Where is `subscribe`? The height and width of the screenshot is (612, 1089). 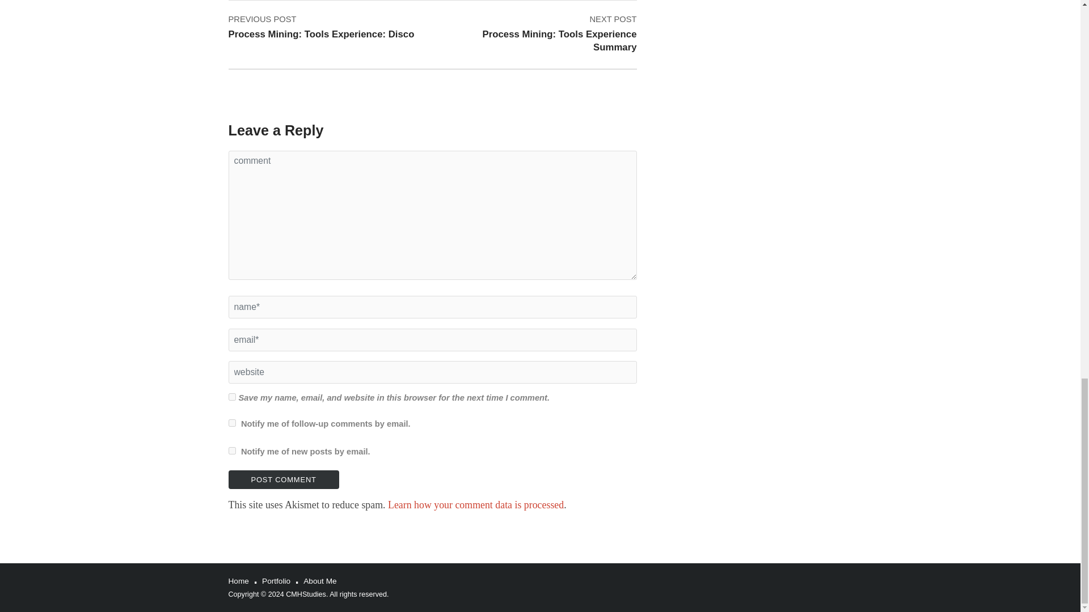 subscribe is located at coordinates (231, 423).